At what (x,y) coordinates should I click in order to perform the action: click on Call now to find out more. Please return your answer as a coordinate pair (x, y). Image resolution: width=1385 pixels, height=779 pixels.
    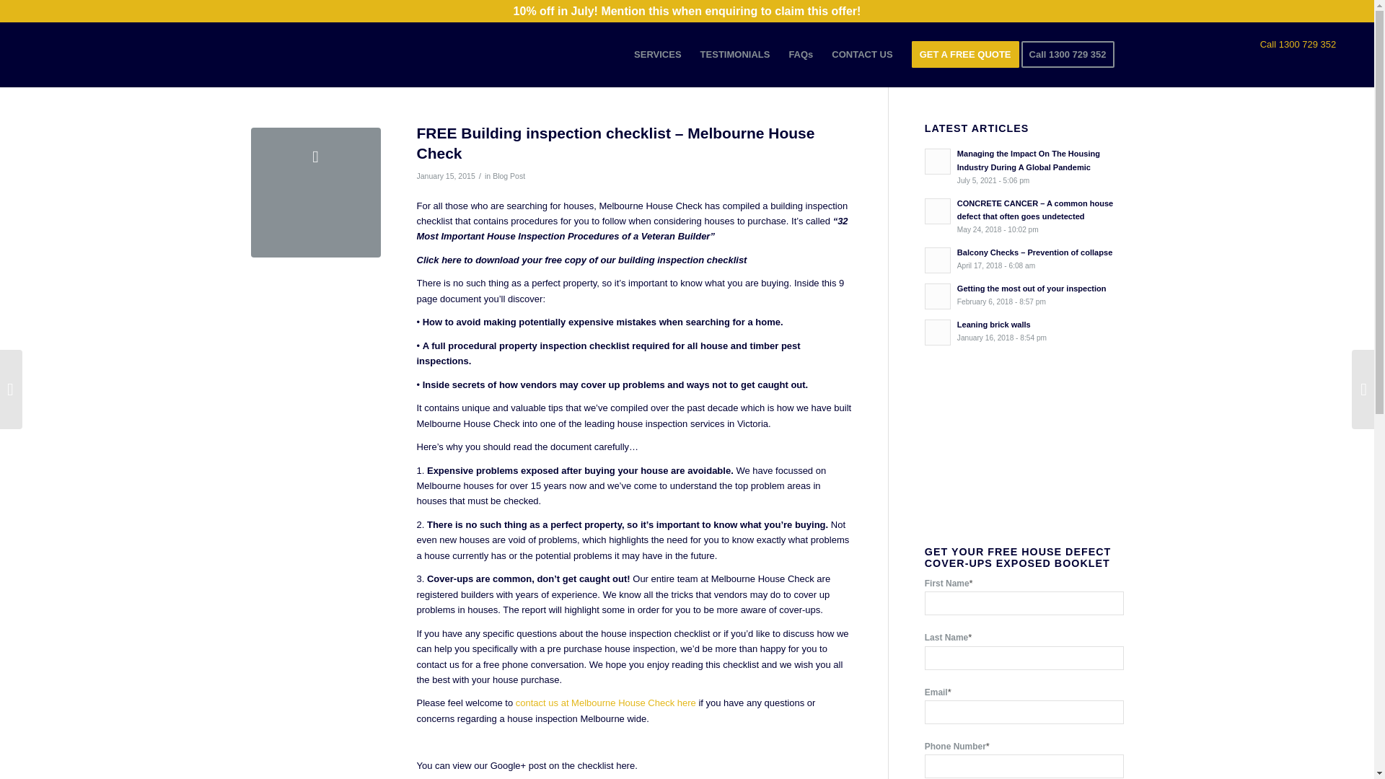
    Looking at the image, I should click on (581, 260).